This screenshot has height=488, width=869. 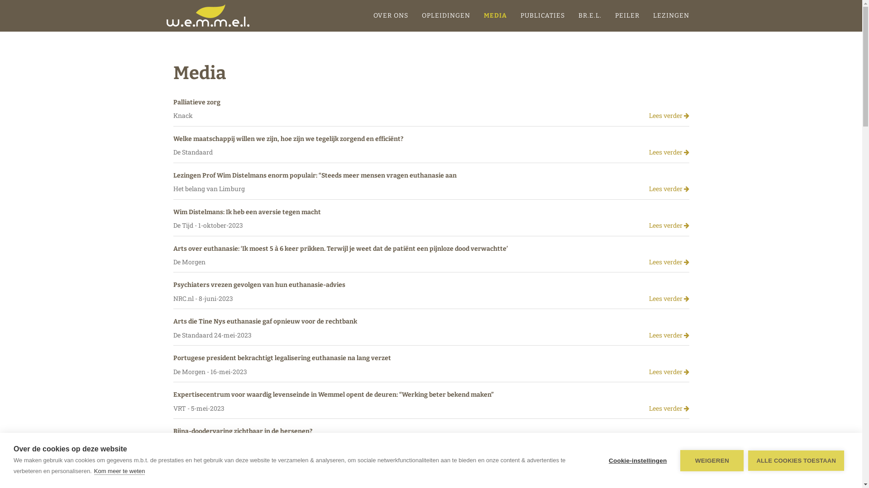 What do you see at coordinates (234, 468) in the screenshot?
I see `Opinie: 'Neem euthanasievraag serieus'` at bounding box center [234, 468].